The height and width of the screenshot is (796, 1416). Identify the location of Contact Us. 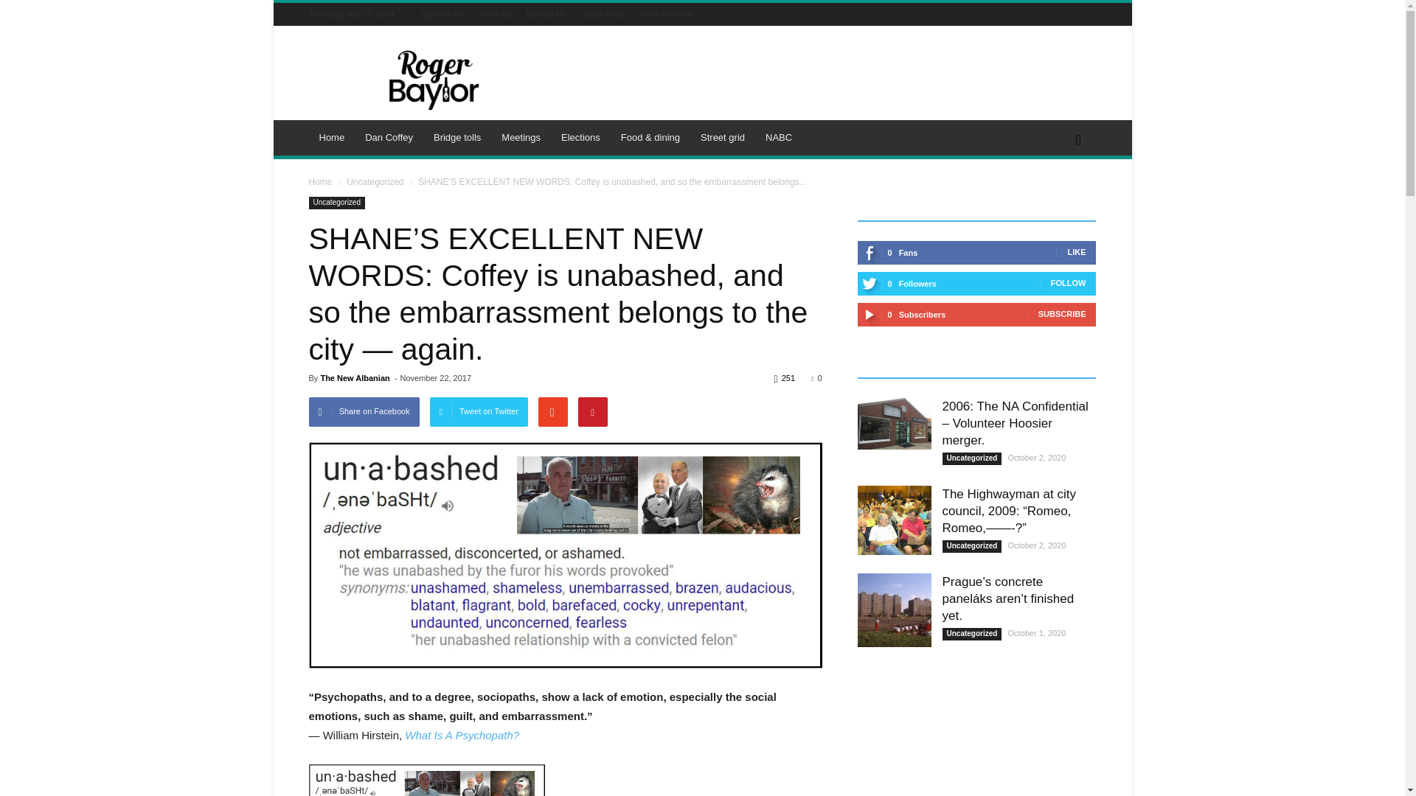
(545, 13).